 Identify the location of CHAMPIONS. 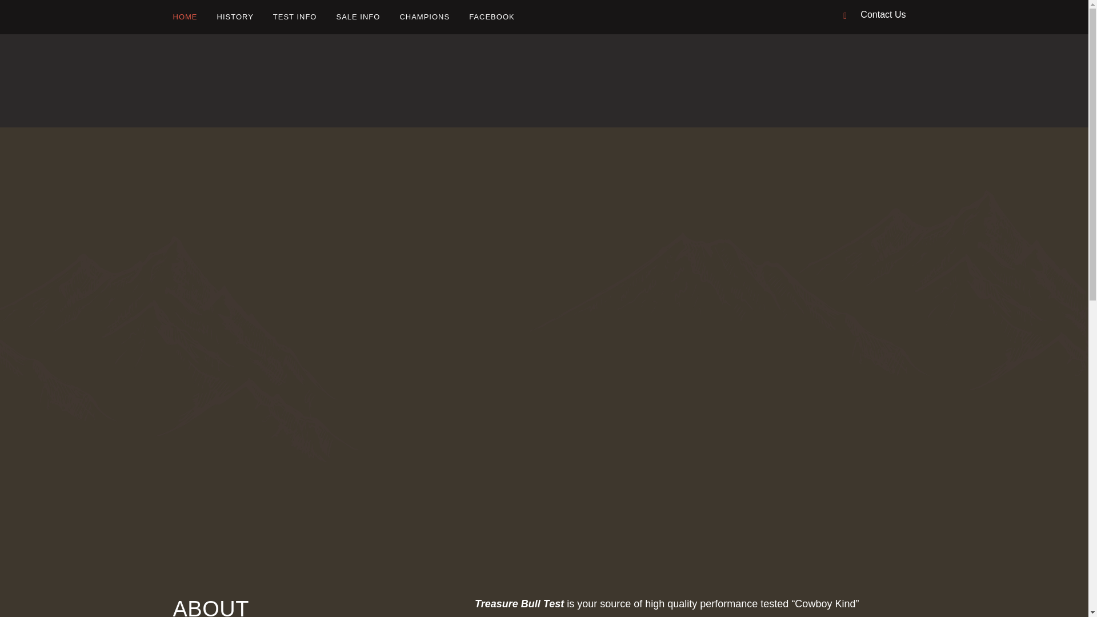
(424, 17).